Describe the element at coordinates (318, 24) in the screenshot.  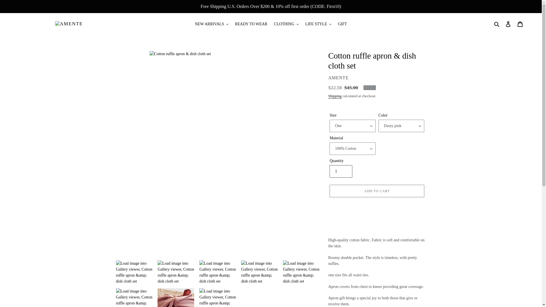
I see `LIFE STYLE` at that location.